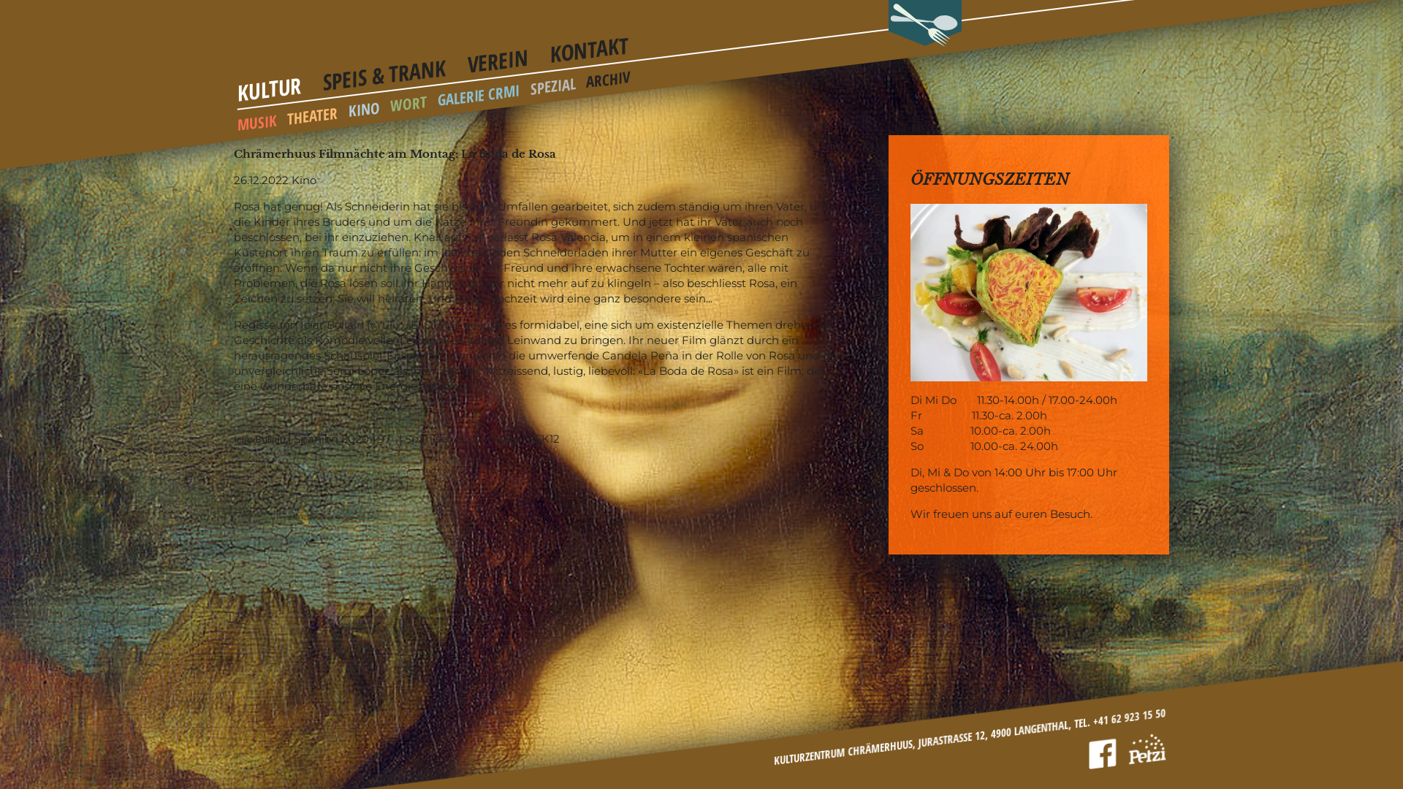 The width and height of the screenshot is (1403, 789). What do you see at coordinates (408, 102) in the screenshot?
I see `WORT` at bounding box center [408, 102].